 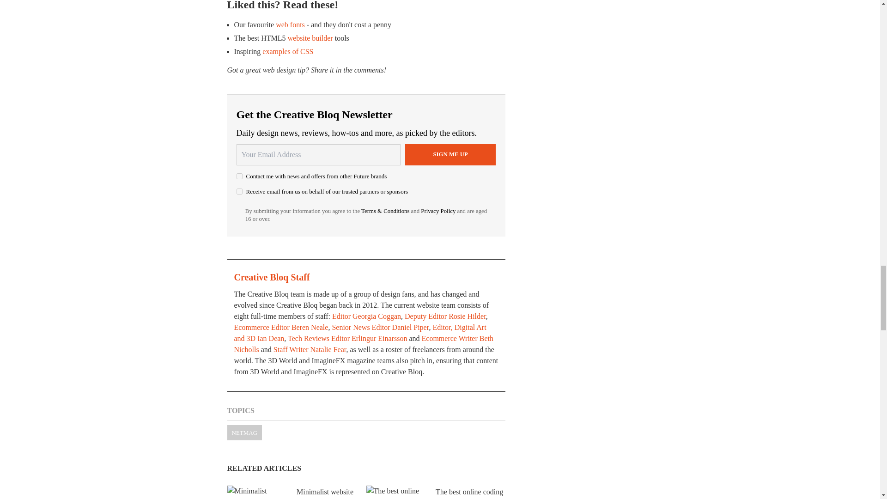 I want to click on on, so click(x=239, y=191).